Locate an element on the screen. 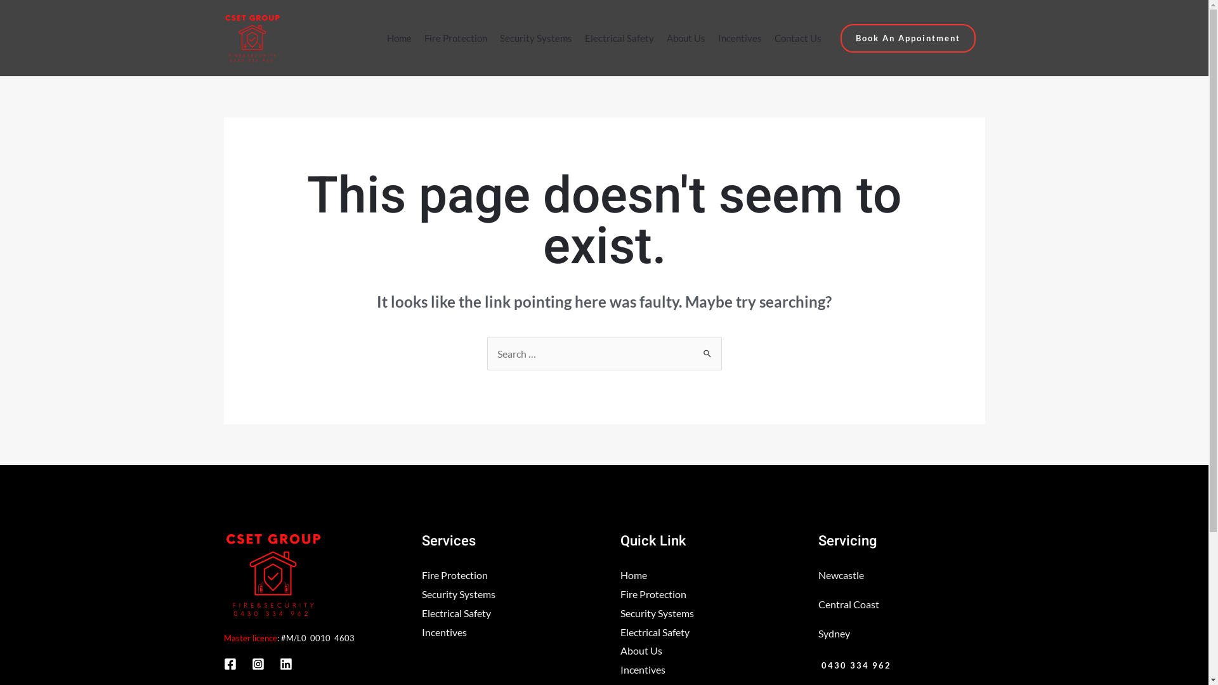  Incentives is located at coordinates (444, 632).